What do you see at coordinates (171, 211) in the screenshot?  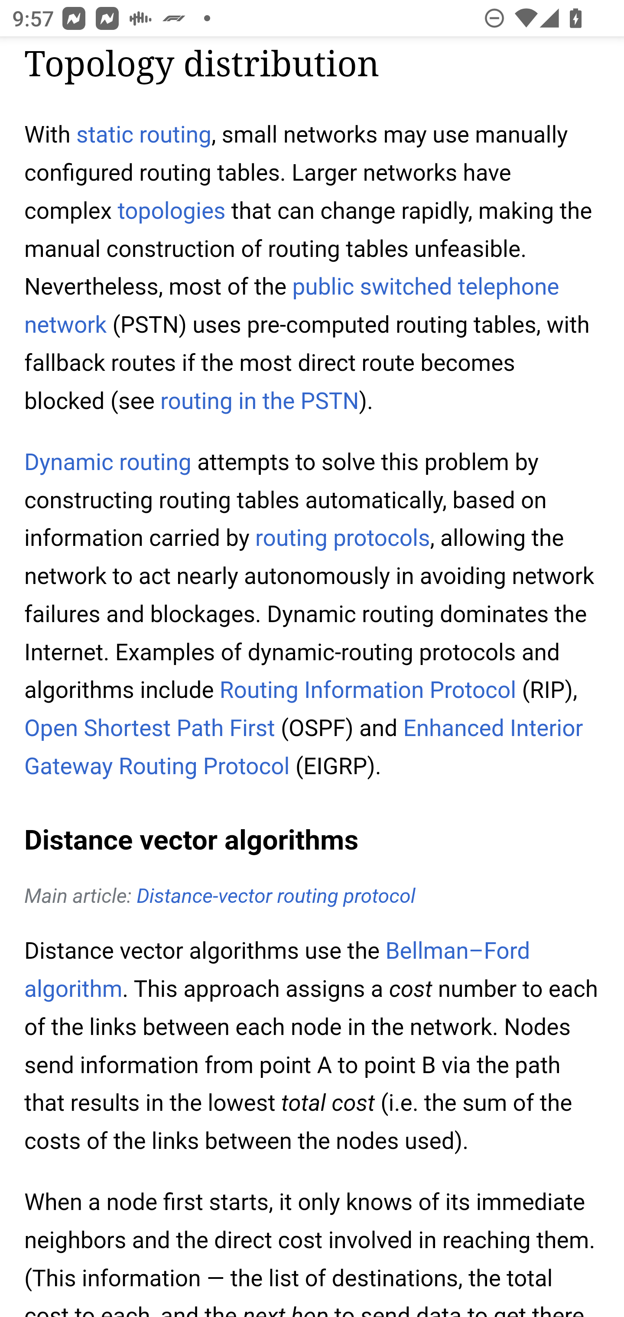 I see `topologies` at bounding box center [171, 211].